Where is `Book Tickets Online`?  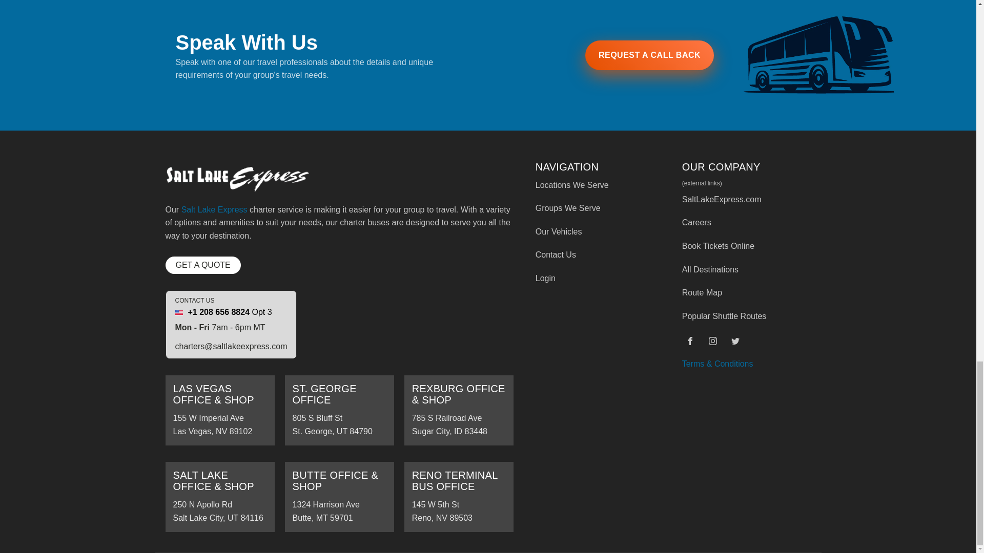
Book Tickets Online is located at coordinates (724, 251).